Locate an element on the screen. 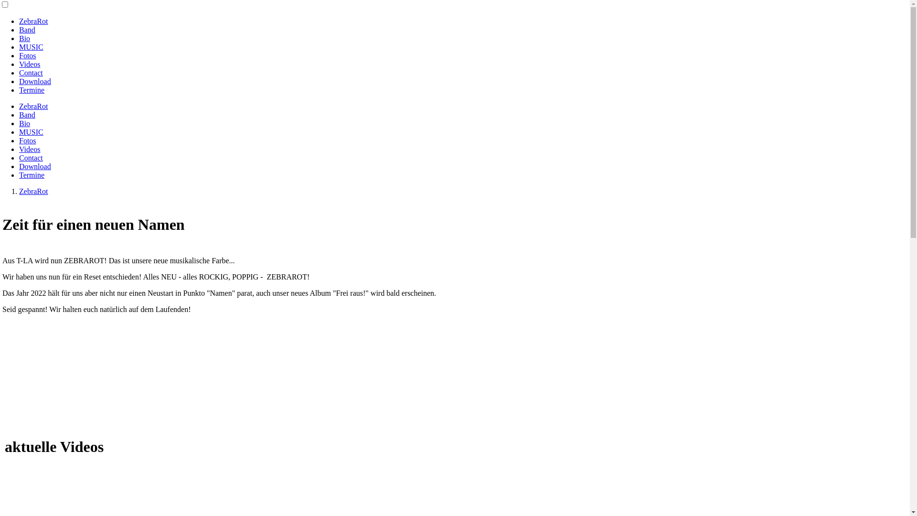 This screenshot has height=516, width=917. Download is located at coordinates (35, 166).